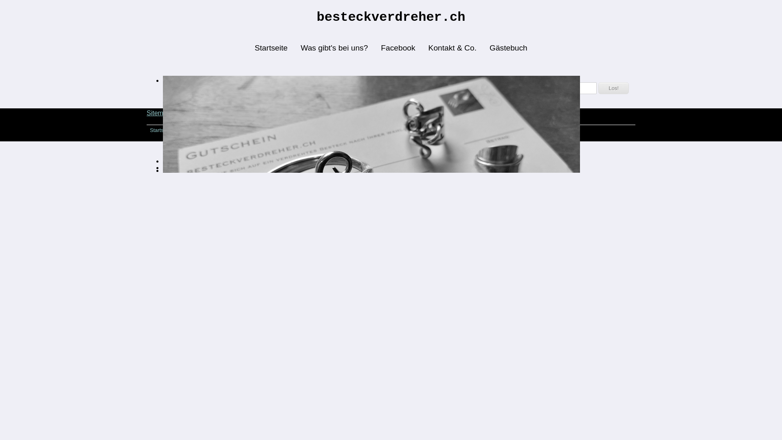 This screenshot has width=782, height=440. Describe the element at coordinates (613, 88) in the screenshot. I see `Los!` at that location.